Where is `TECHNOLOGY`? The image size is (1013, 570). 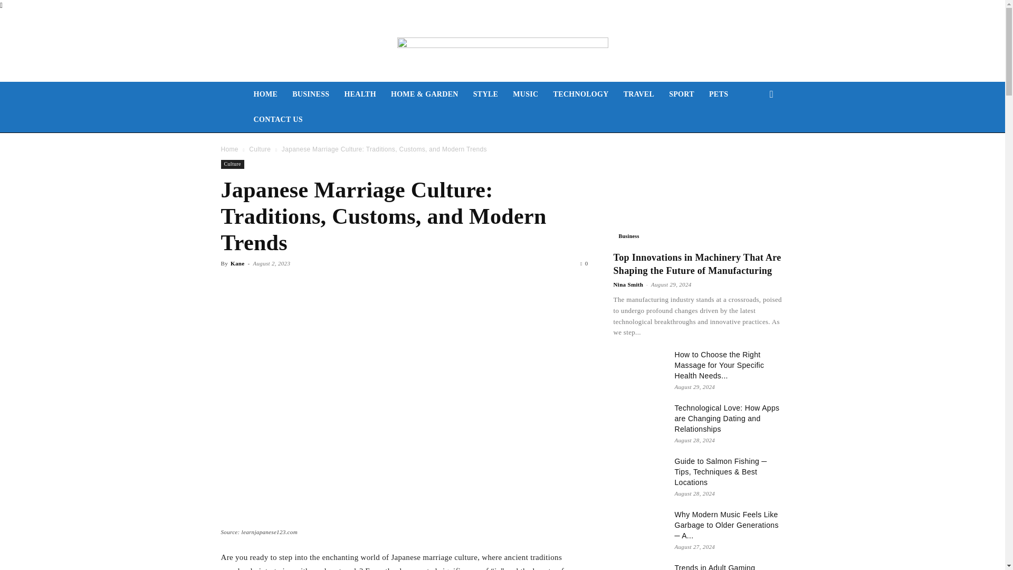 TECHNOLOGY is located at coordinates (580, 94).